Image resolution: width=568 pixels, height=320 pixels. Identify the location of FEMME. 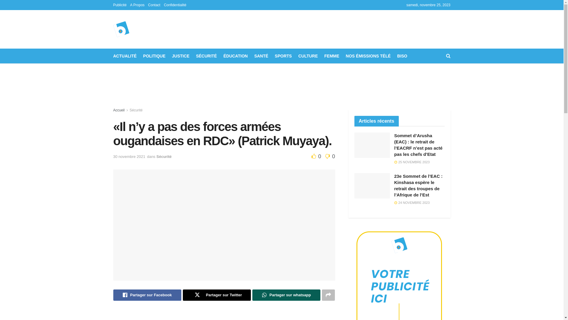
(332, 56).